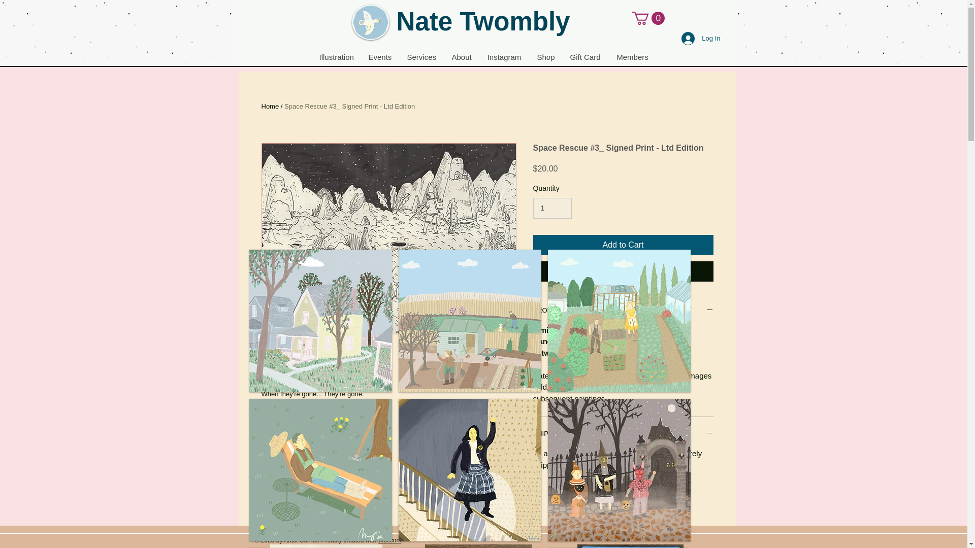  What do you see at coordinates (270, 106) in the screenshot?
I see `Home` at bounding box center [270, 106].